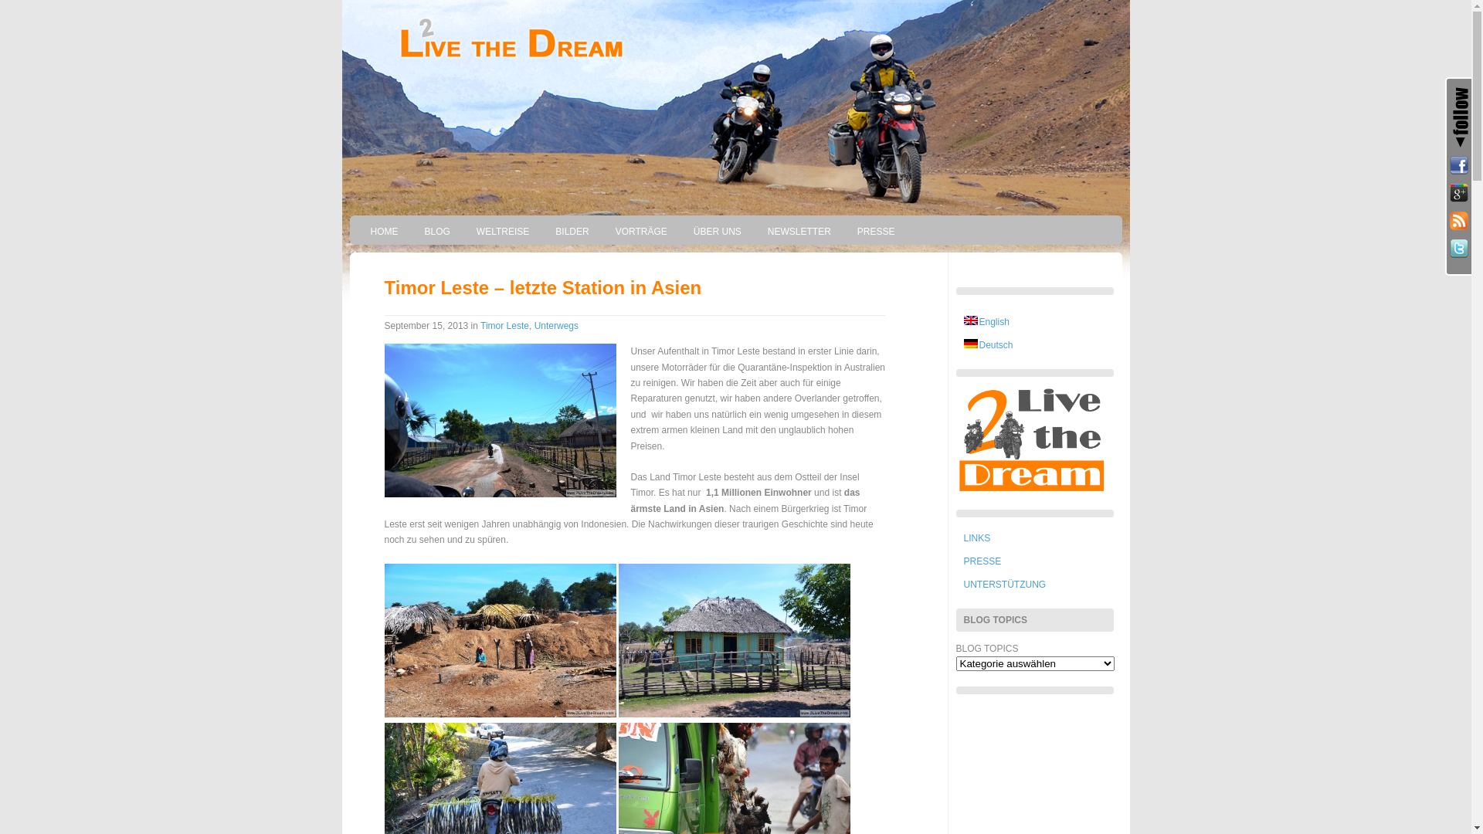  What do you see at coordinates (989, 345) in the screenshot?
I see `Deutsch` at bounding box center [989, 345].